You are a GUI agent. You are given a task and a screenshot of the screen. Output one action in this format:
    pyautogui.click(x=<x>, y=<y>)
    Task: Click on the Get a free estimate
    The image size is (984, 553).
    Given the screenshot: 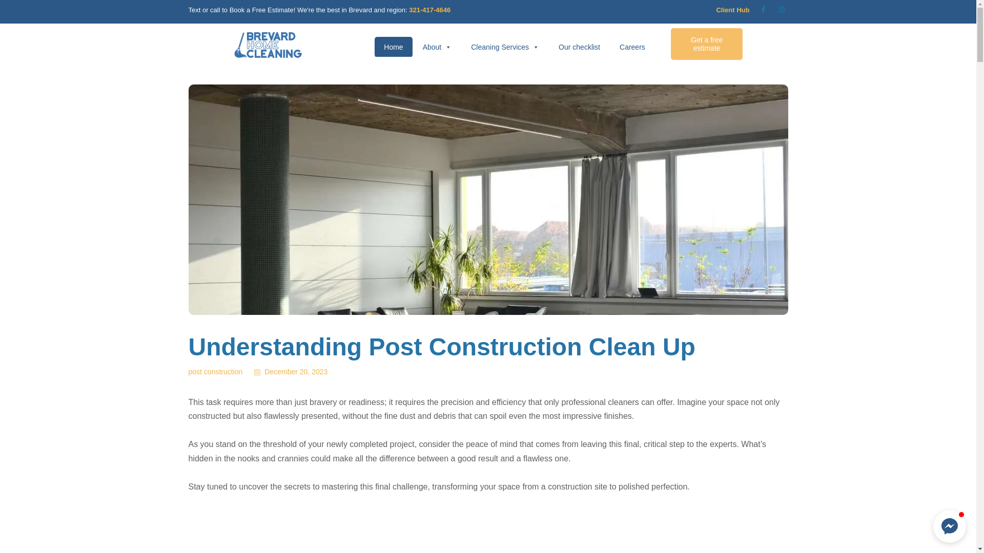 What is the action you would take?
    pyautogui.click(x=707, y=44)
    